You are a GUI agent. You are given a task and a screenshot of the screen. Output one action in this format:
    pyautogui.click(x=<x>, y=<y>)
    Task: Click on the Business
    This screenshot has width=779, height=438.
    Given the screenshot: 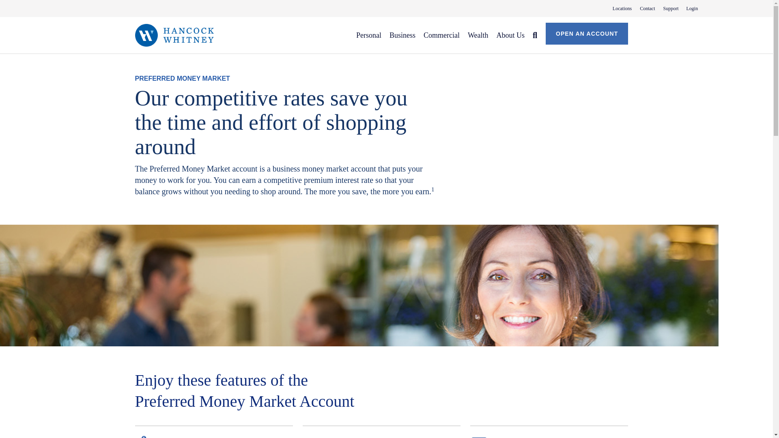 What is the action you would take?
    pyautogui.click(x=667, y=8)
    